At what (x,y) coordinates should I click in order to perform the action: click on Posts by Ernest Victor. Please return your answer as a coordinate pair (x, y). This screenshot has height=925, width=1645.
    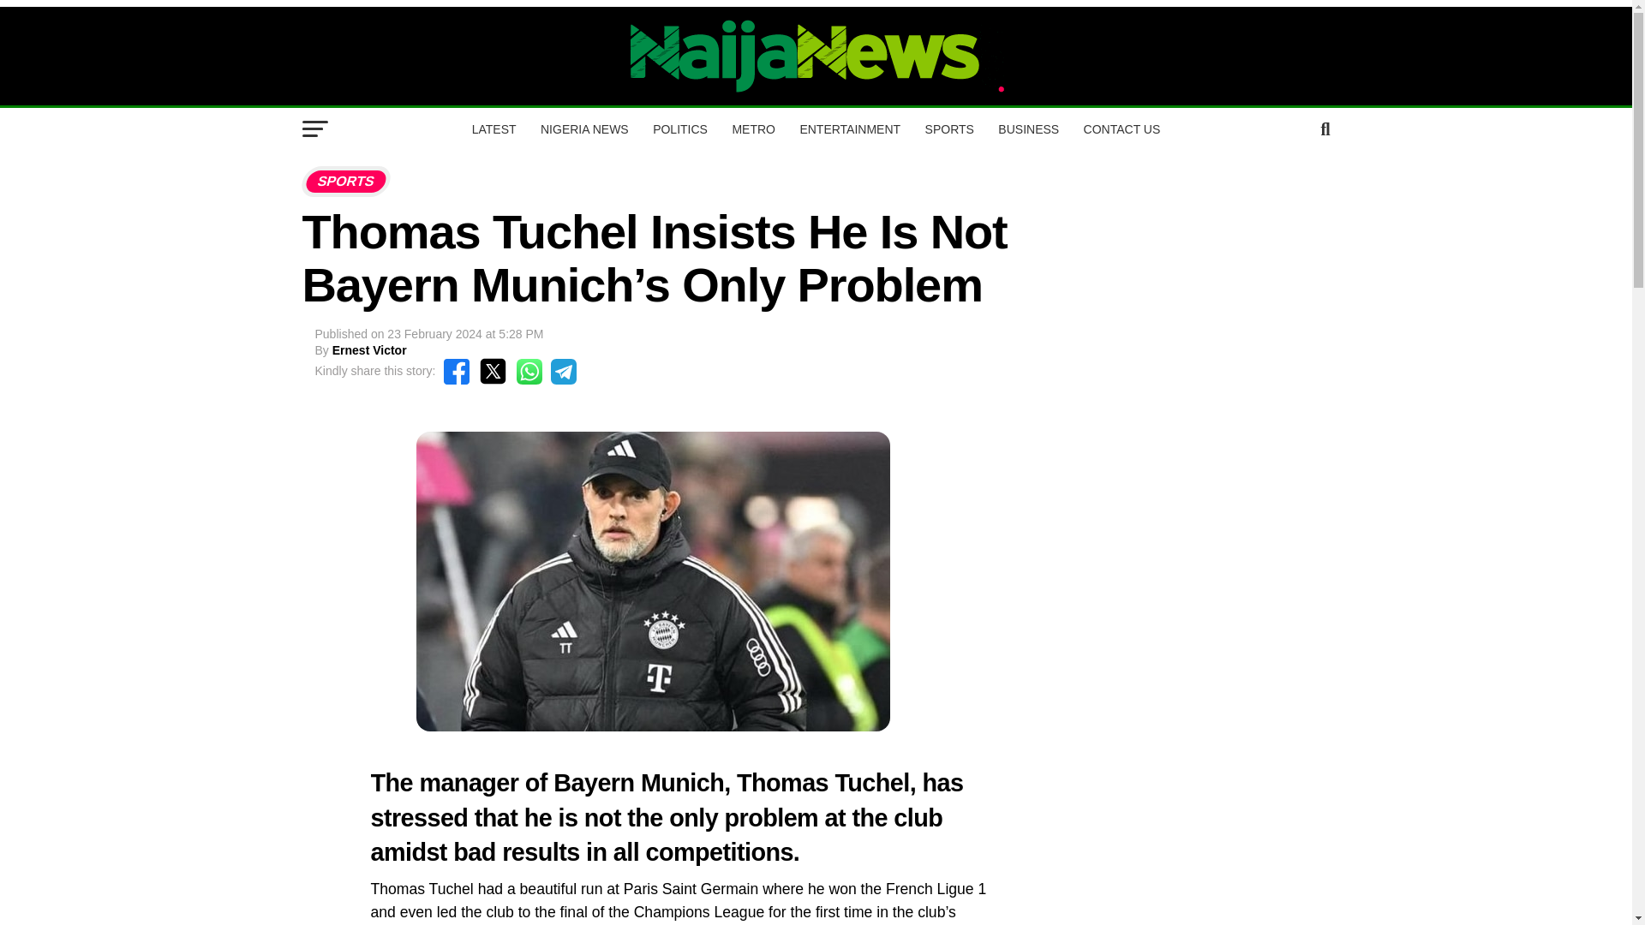
    Looking at the image, I should click on (368, 349).